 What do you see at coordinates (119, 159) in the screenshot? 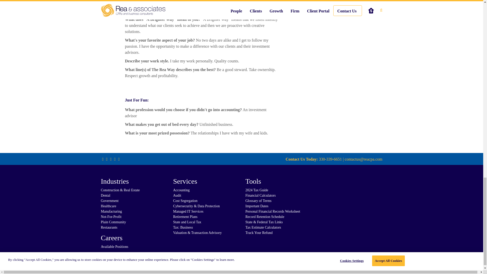
I see `podcast` at bounding box center [119, 159].